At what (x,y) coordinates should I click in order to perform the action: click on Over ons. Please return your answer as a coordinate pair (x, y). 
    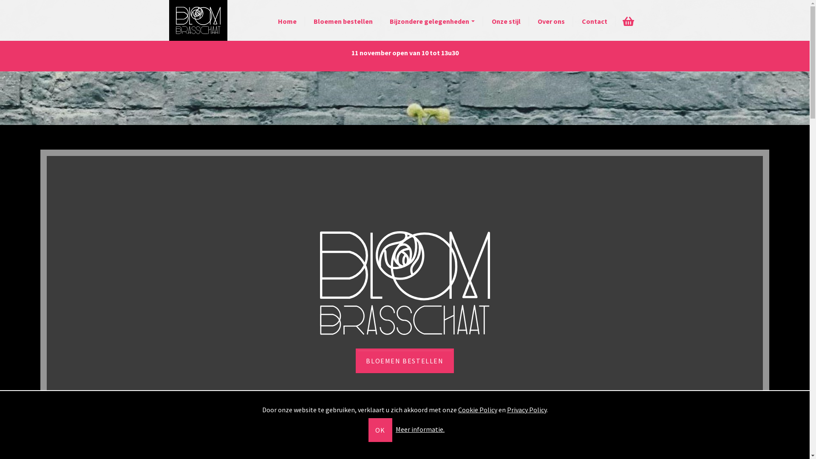
    Looking at the image, I should click on (551, 21).